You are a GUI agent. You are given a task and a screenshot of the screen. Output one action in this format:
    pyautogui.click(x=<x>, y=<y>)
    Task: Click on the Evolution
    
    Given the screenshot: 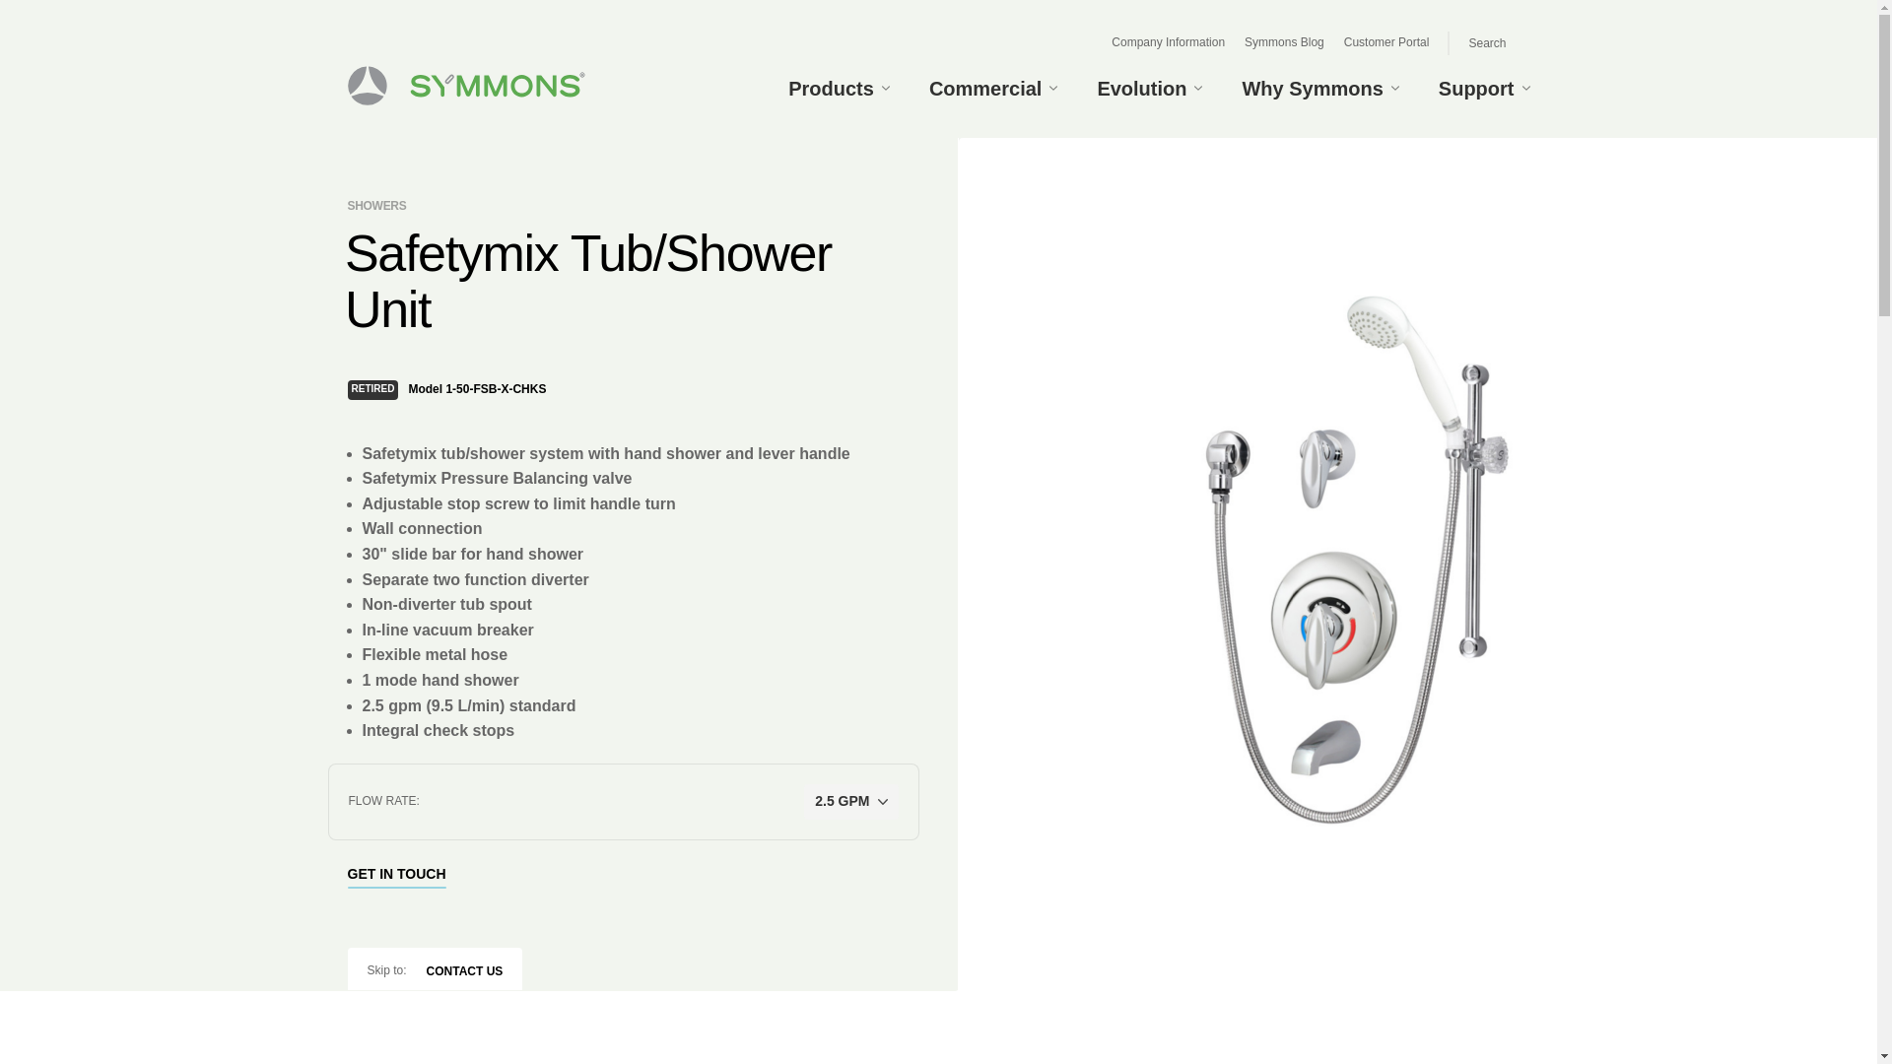 What is the action you would take?
    pyautogui.click(x=1149, y=88)
    